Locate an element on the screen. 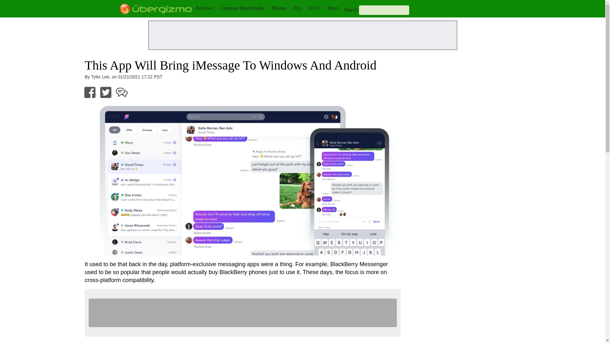 This screenshot has height=343, width=610. Phones is located at coordinates (279, 8).